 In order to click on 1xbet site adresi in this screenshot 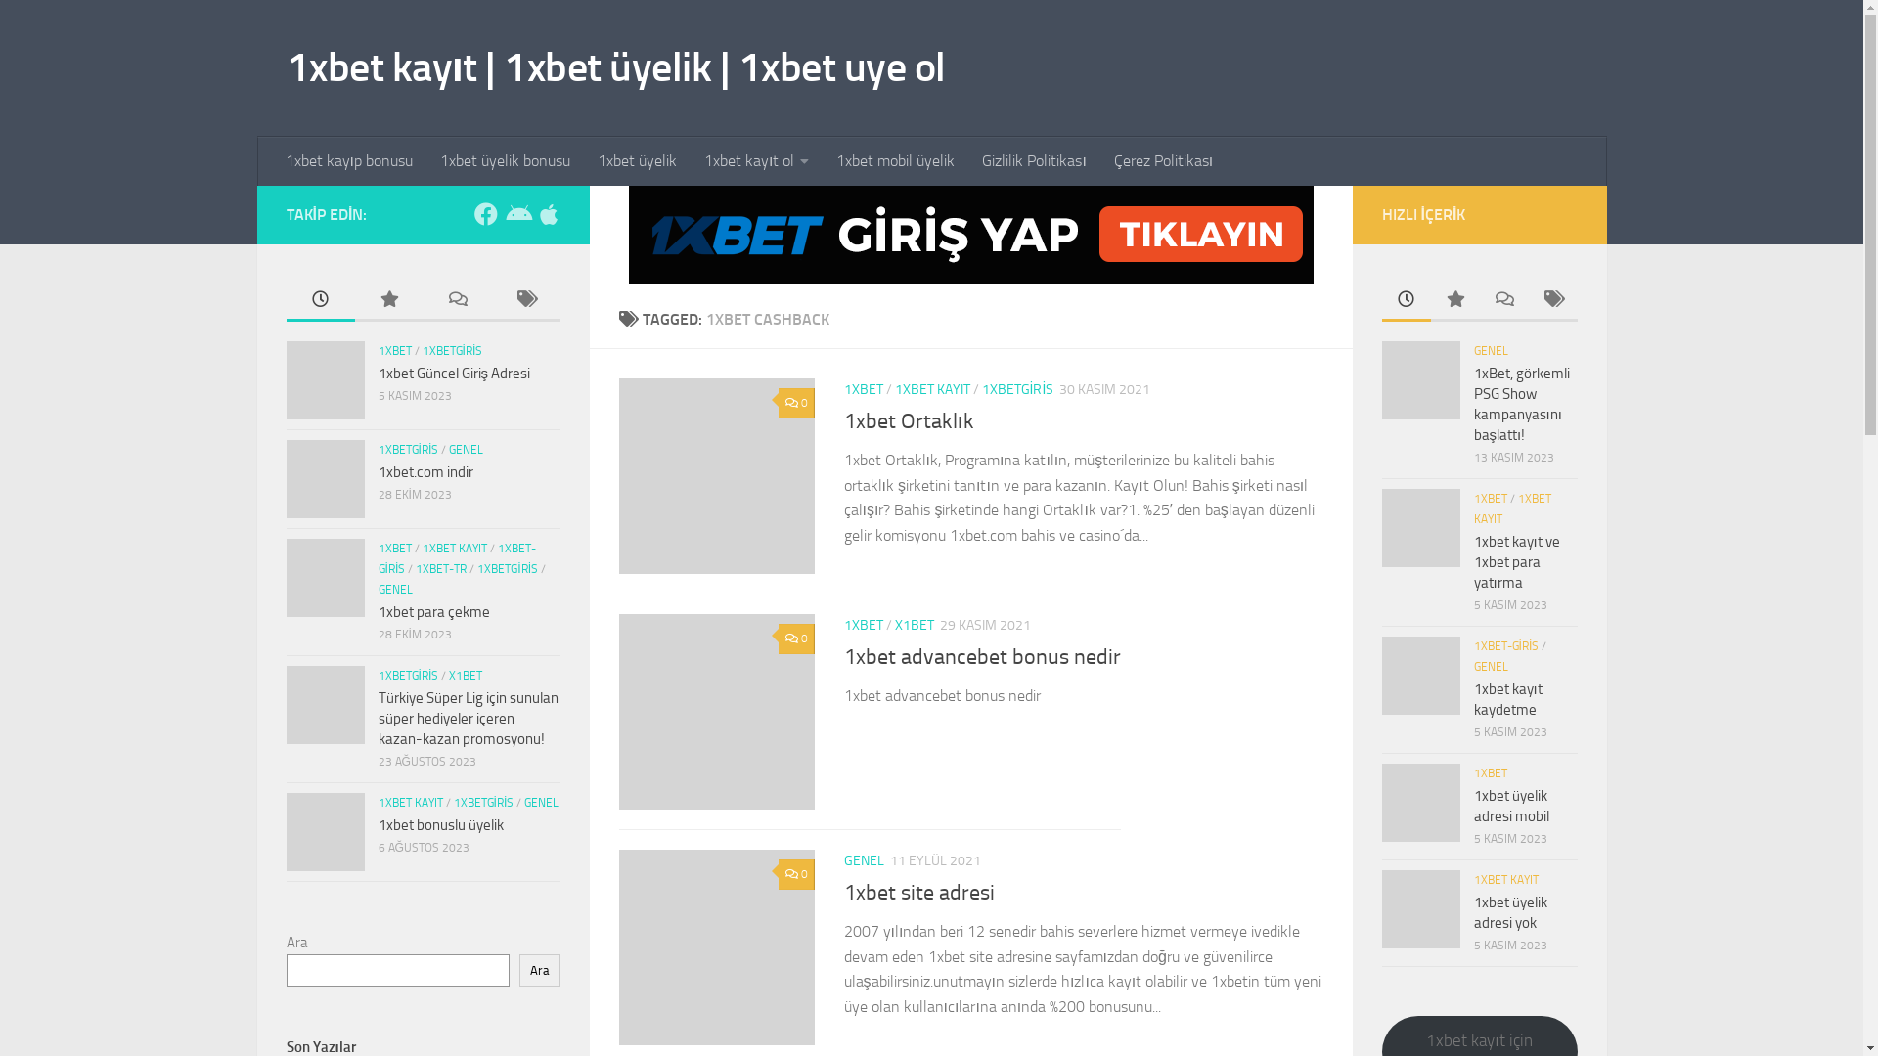, I will do `click(918, 893)`.